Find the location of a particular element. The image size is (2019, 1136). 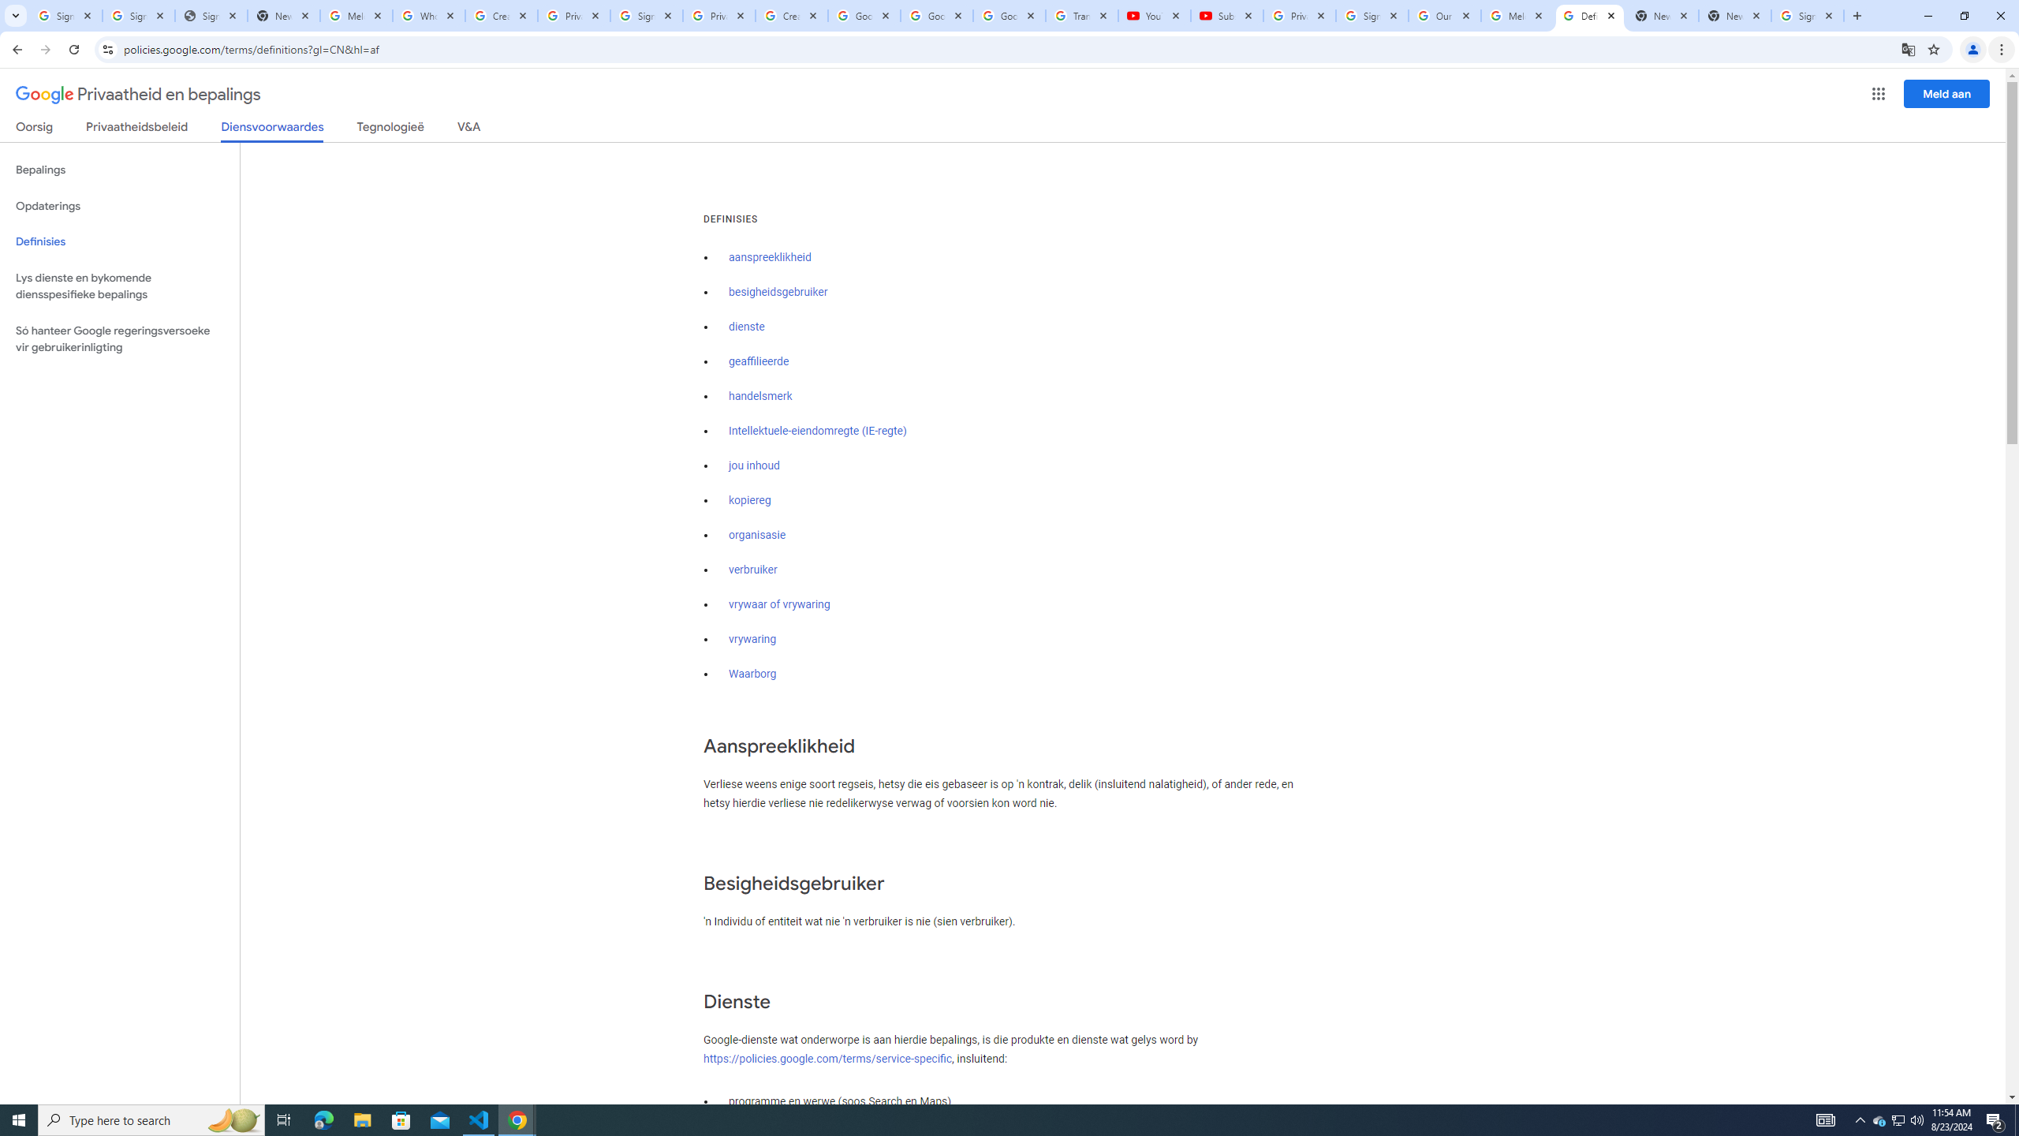

Sign in - Google Accounts is located at coordinates (1372, 16).